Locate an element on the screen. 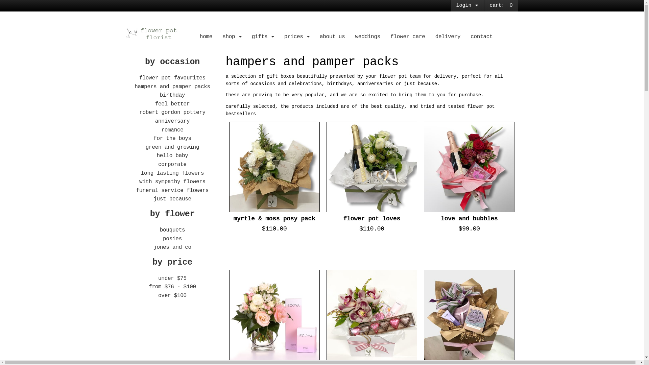 The image size is (649, 365). login is located at coordinates (467, 6).